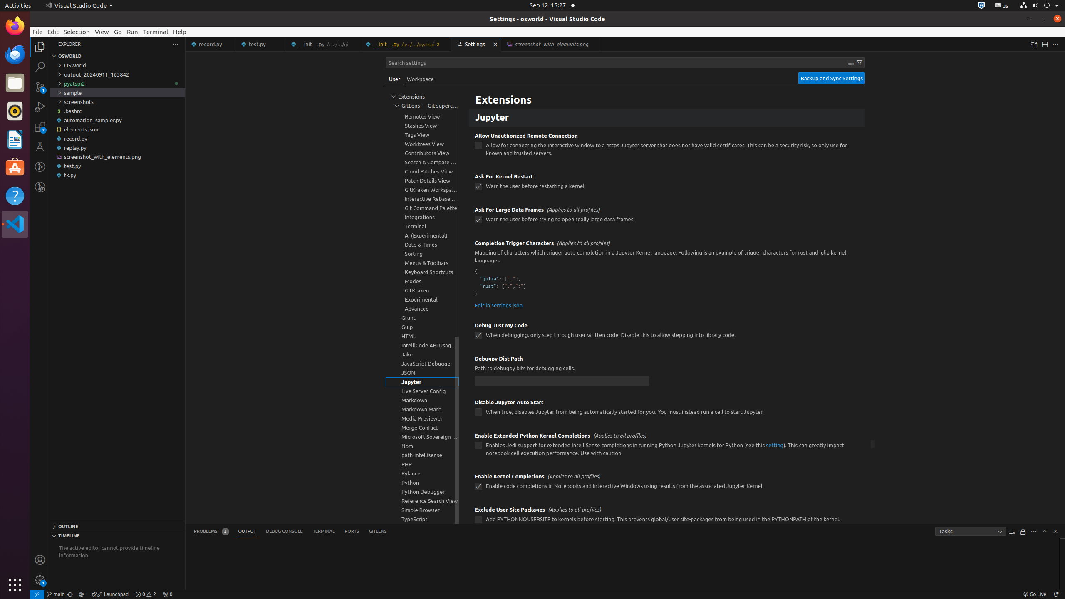  What do you see at coordinates (422, 290) in the screenshot?
I see `GitKraken, group` at bounding box center [422, 290].